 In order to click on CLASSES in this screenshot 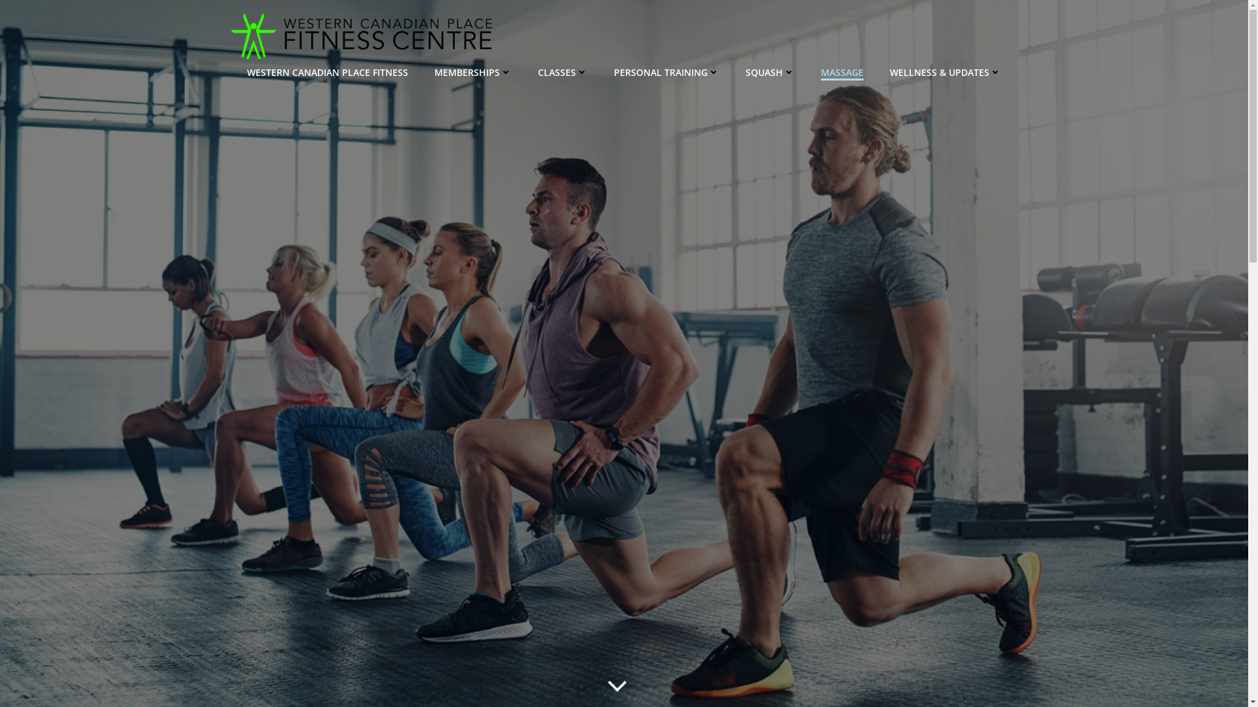, I will do `click(563, 72)`.